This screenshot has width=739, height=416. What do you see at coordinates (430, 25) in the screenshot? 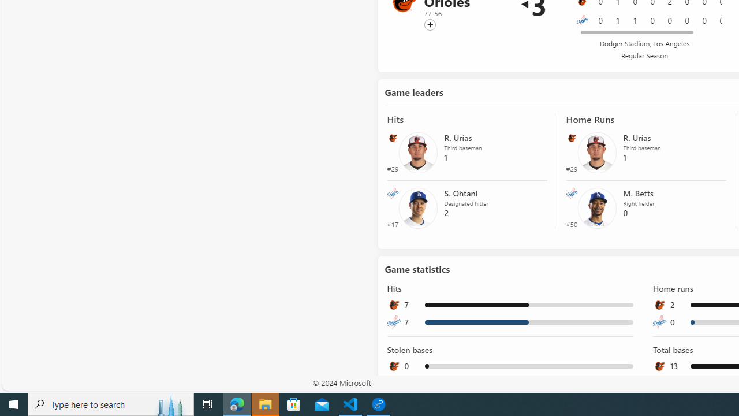
I see `Follow Baltimore Orioles` at bounding box center [430, 25].